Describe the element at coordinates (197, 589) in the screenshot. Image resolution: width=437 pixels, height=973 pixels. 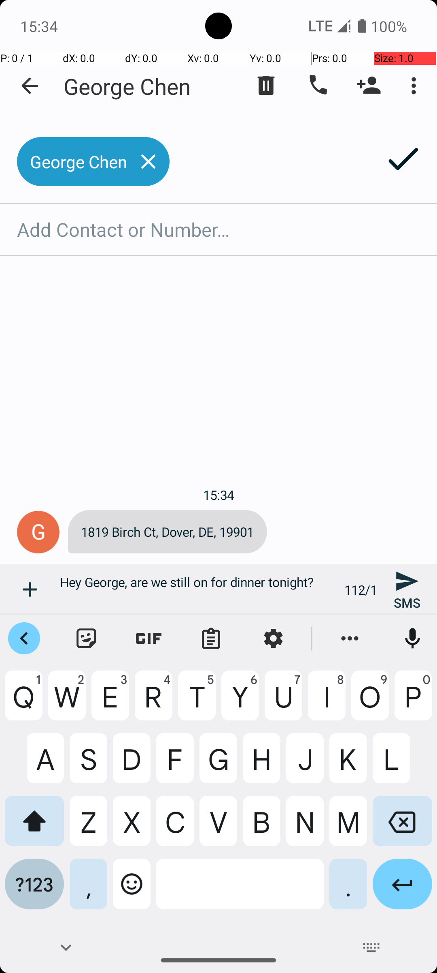
I see `Hey George, are we still on for dinner tonight?
` at that location.